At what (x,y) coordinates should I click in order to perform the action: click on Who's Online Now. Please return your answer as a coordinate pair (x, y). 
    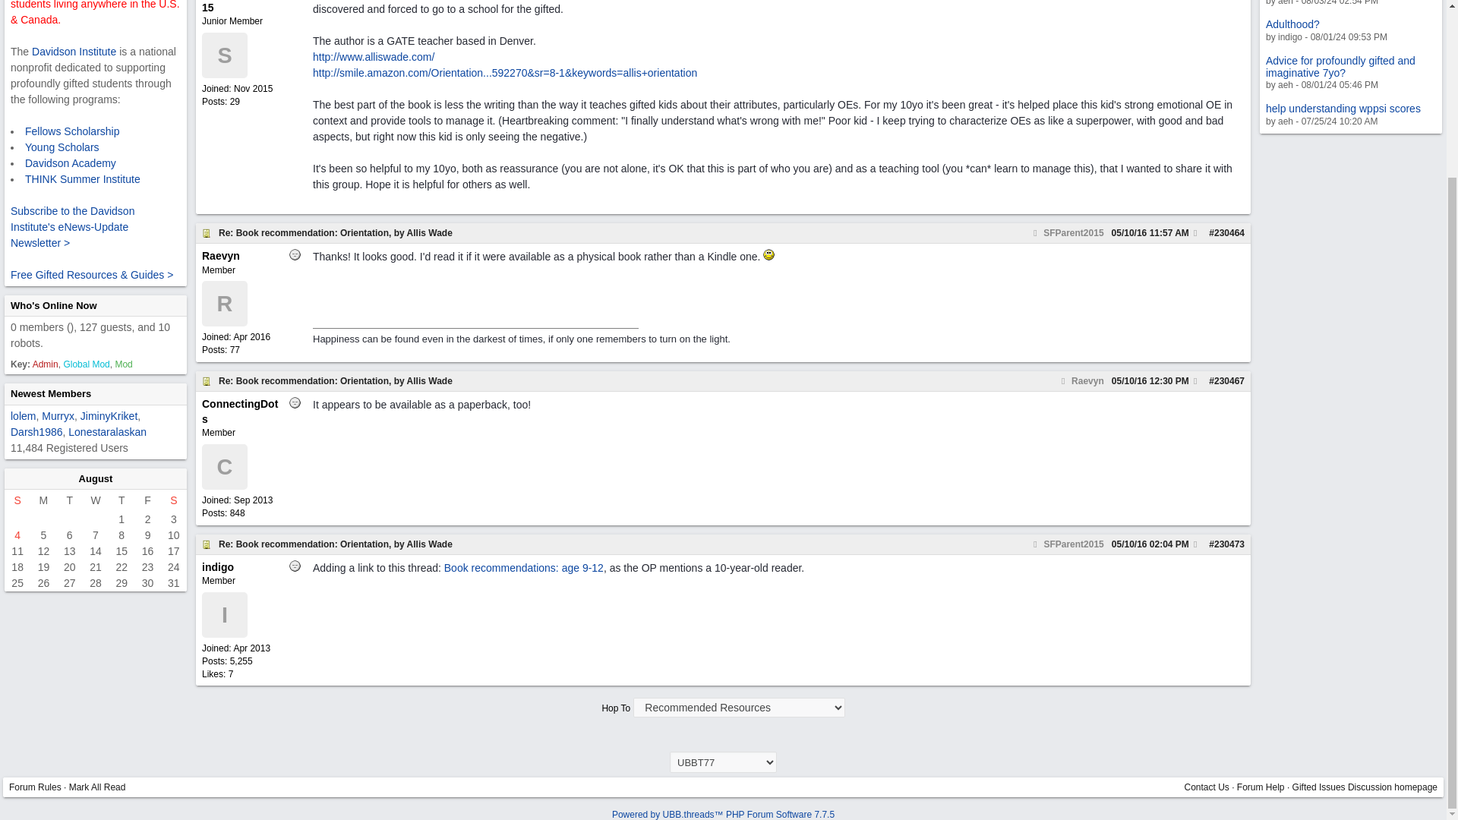
    Looking at the image, I should click on (96, 478).